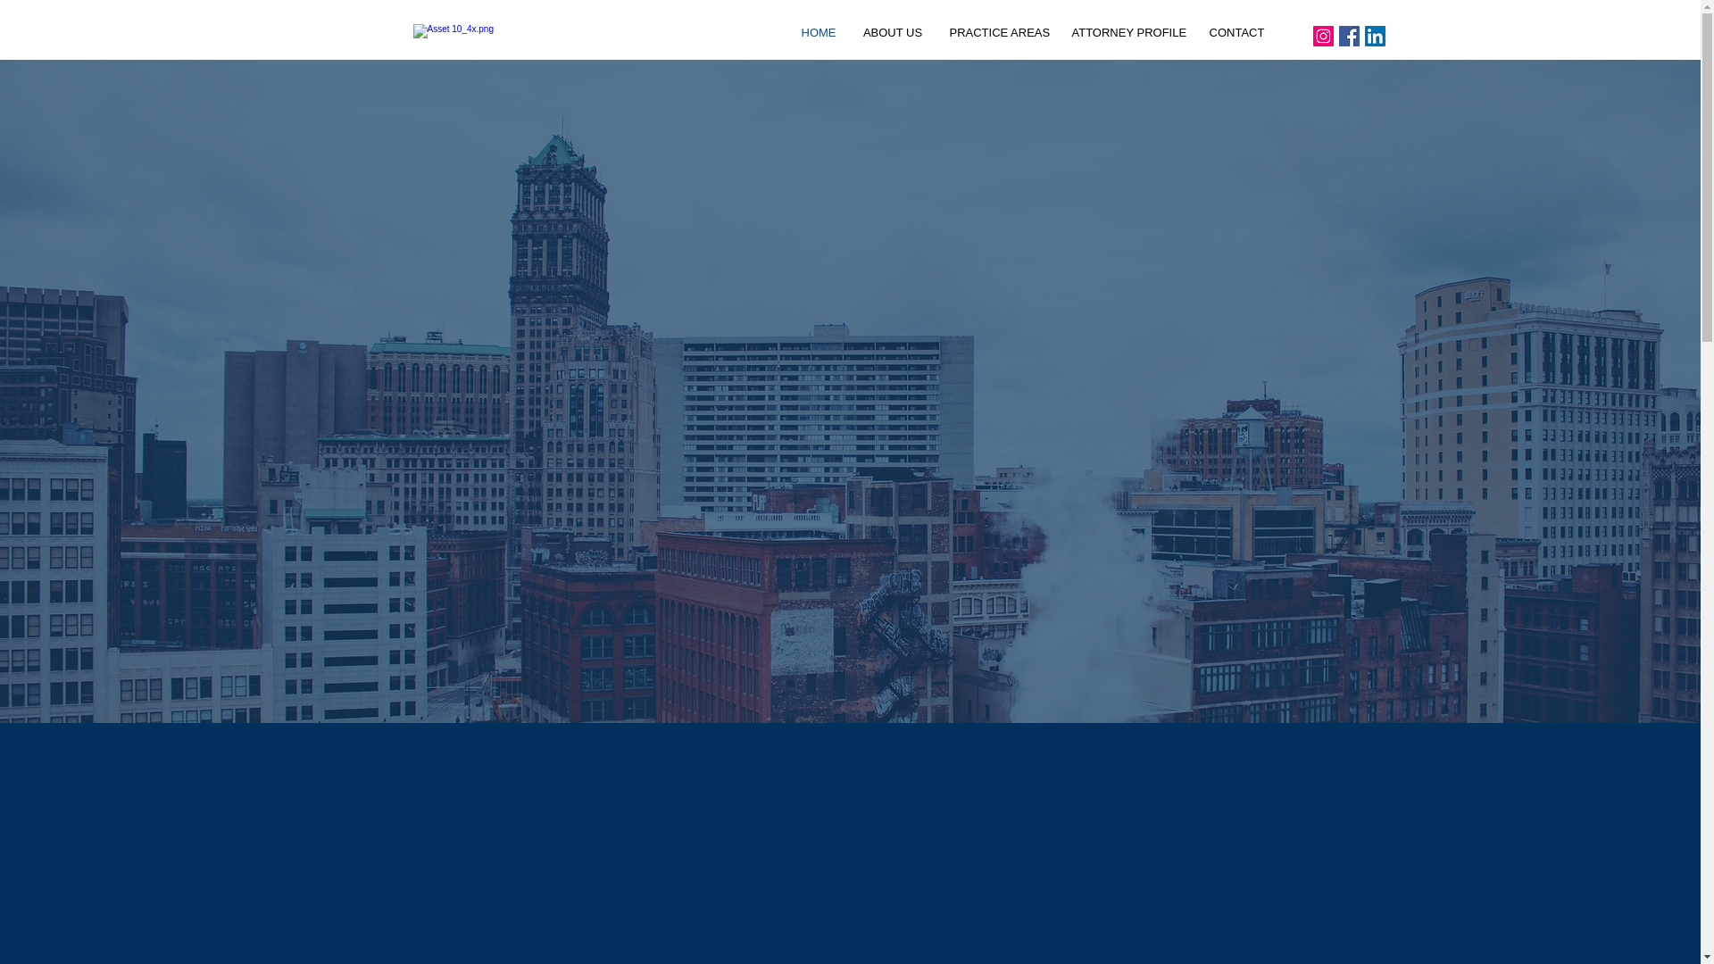 The image size is (1714, 964). What do you see at coordinates (1127, 32) in the screenshot?
I see `ATTORNEY PROFILE` at bounding box center [1127, 32].